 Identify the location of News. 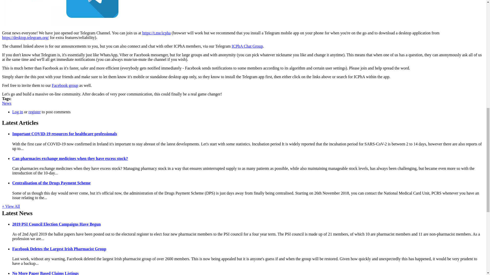
(7, 103).